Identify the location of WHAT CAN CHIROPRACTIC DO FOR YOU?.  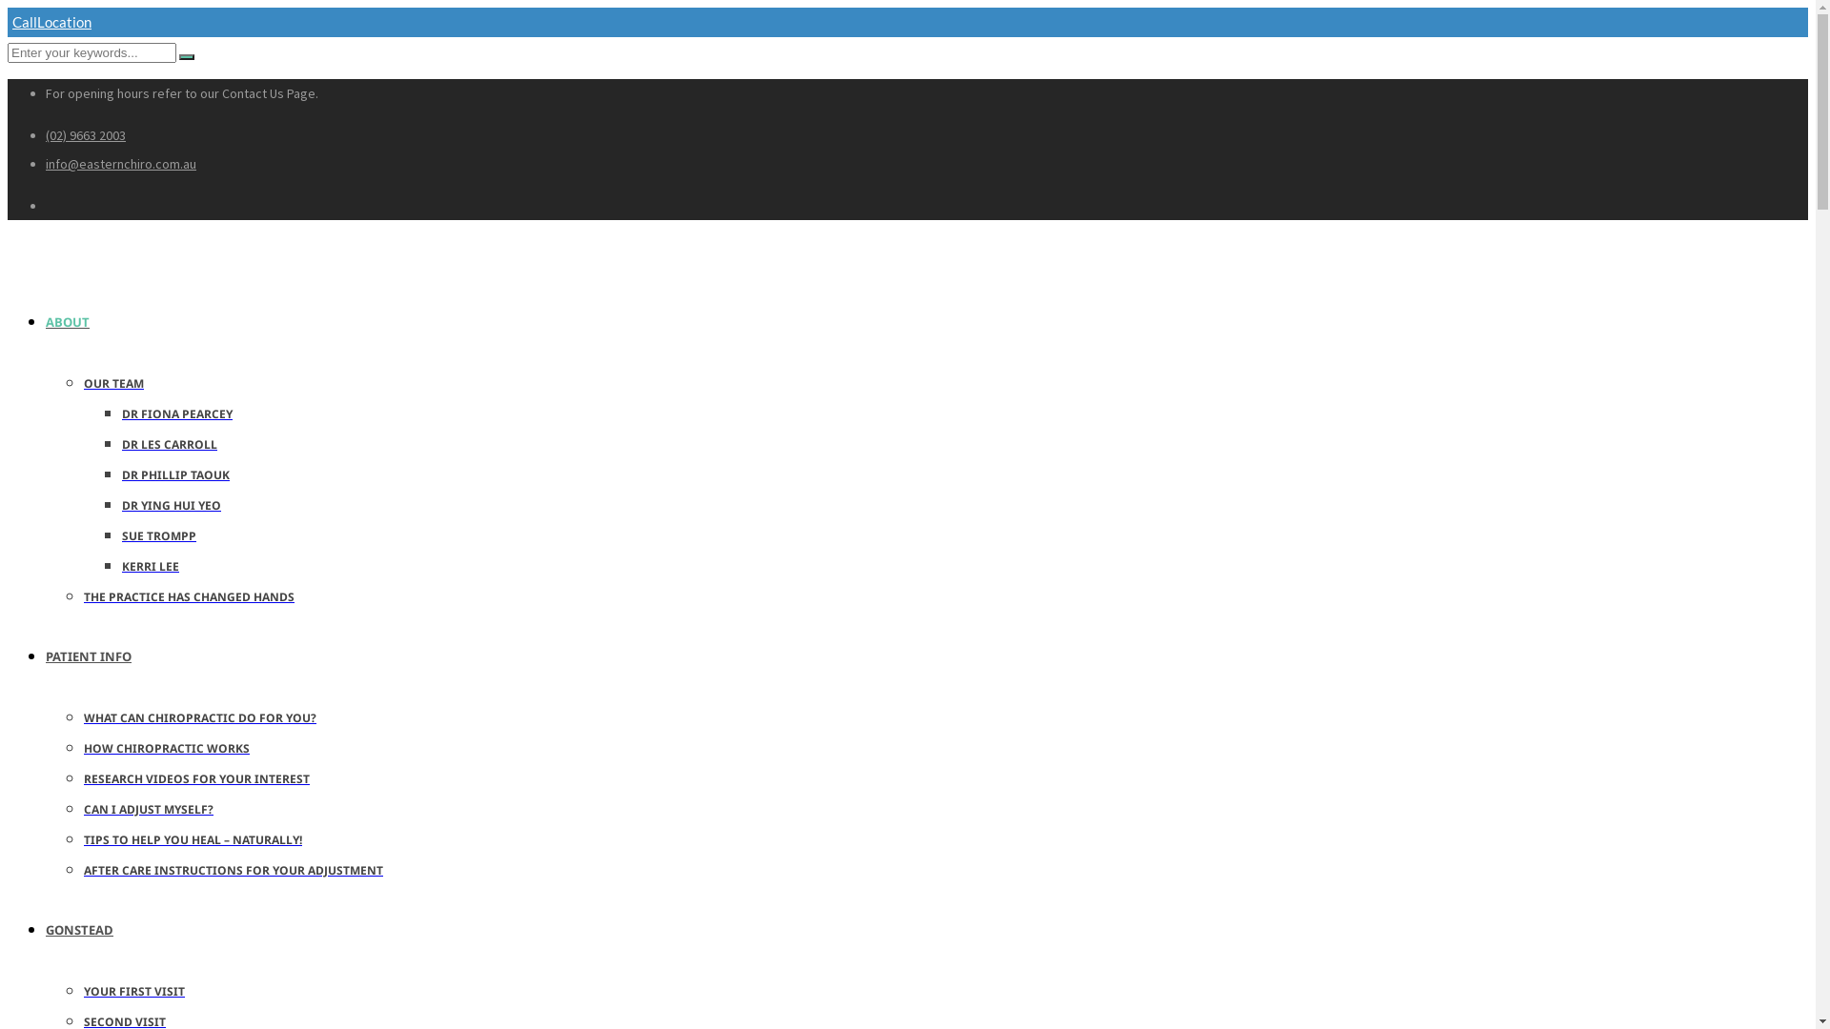
(200, 718).